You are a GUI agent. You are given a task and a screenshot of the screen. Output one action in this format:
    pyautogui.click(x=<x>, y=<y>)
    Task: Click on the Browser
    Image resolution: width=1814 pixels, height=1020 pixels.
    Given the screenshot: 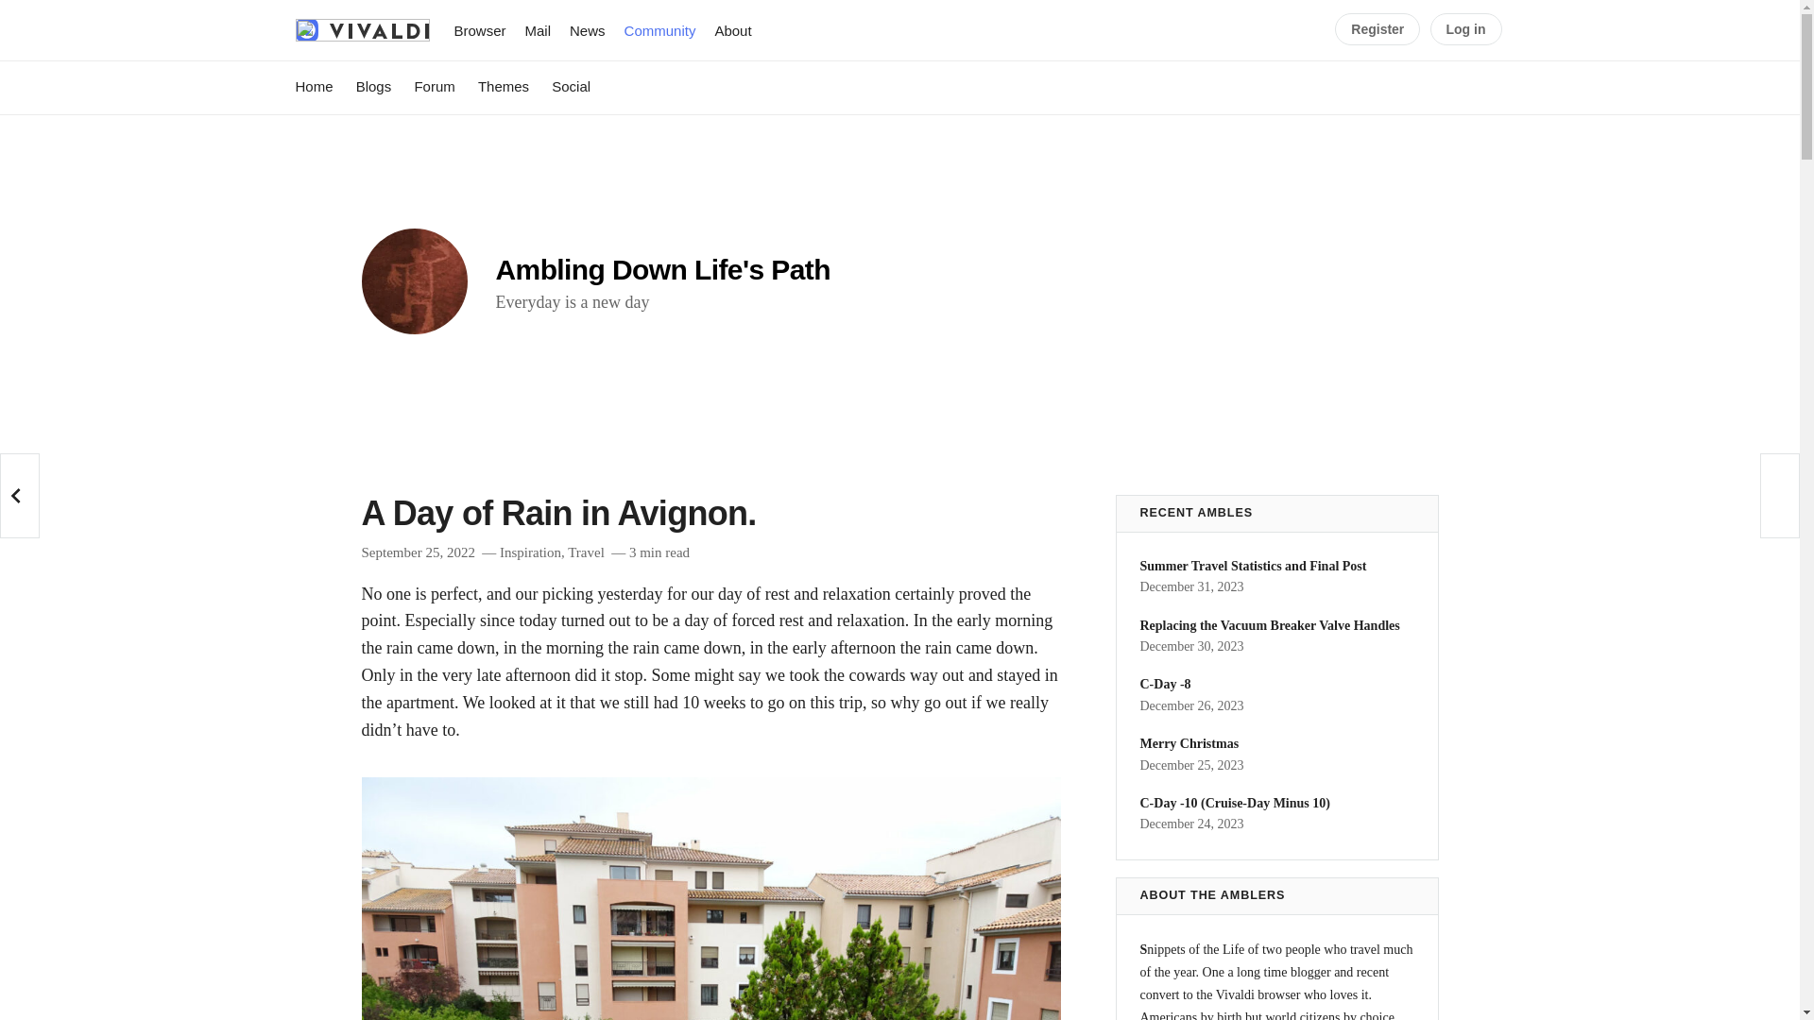 What is the action you would take?
    pyautogui.click(x=661, y=280)
    